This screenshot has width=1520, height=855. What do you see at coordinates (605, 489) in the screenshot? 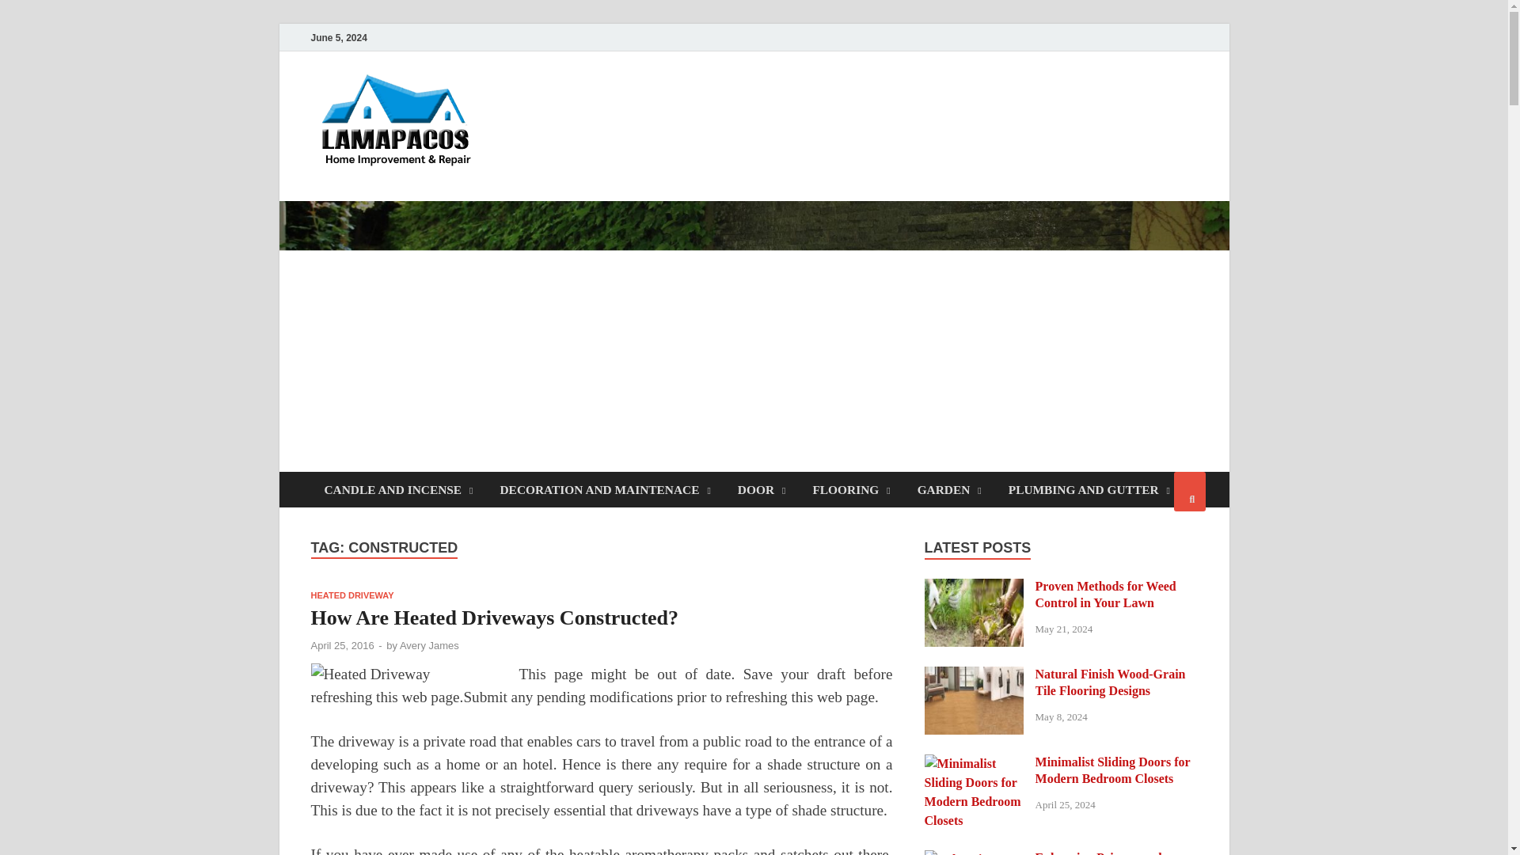
I see `DECORATION AND MAINTENACE` at bounding box center [605, 489].